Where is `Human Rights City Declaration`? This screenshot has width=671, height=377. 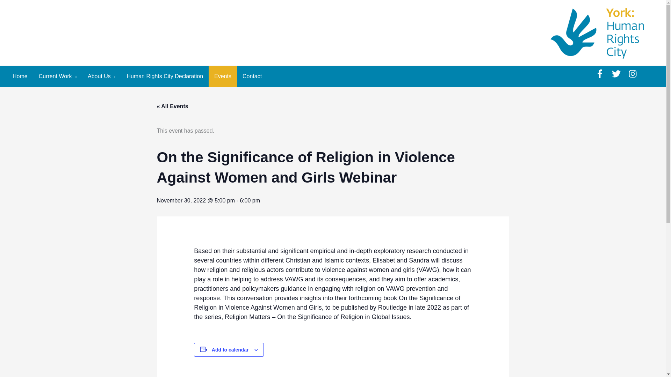
Human Rights City Declaration is located at coordinates (165, 76).